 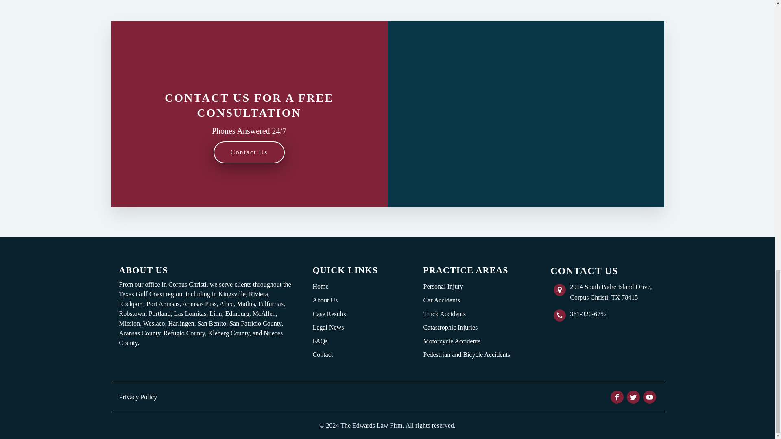 I want to click on 361-320-6752, so click(x=588, y=314).